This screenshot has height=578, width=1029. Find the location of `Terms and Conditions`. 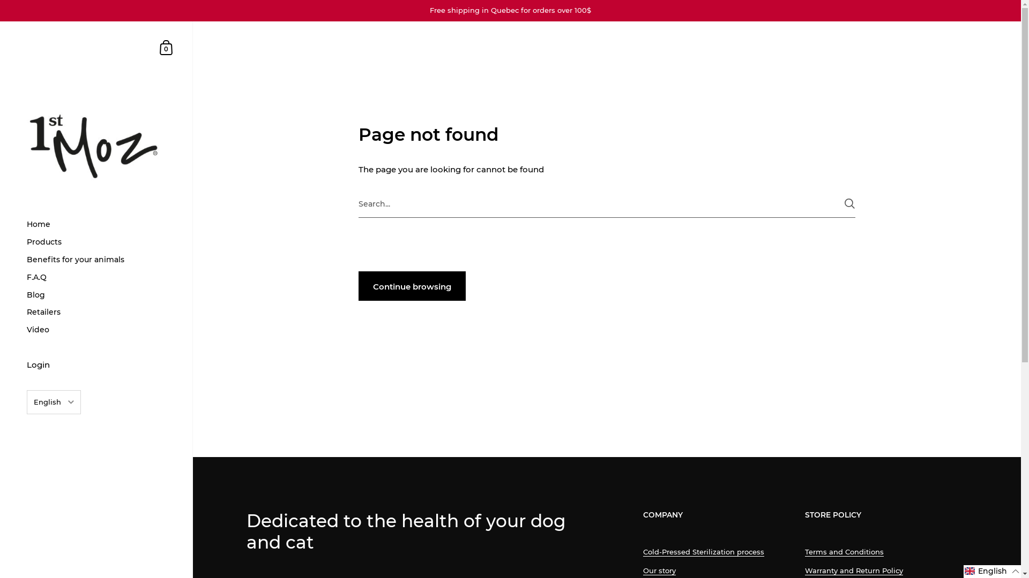

Terms and Conditions is located at coordinates (845, 552).